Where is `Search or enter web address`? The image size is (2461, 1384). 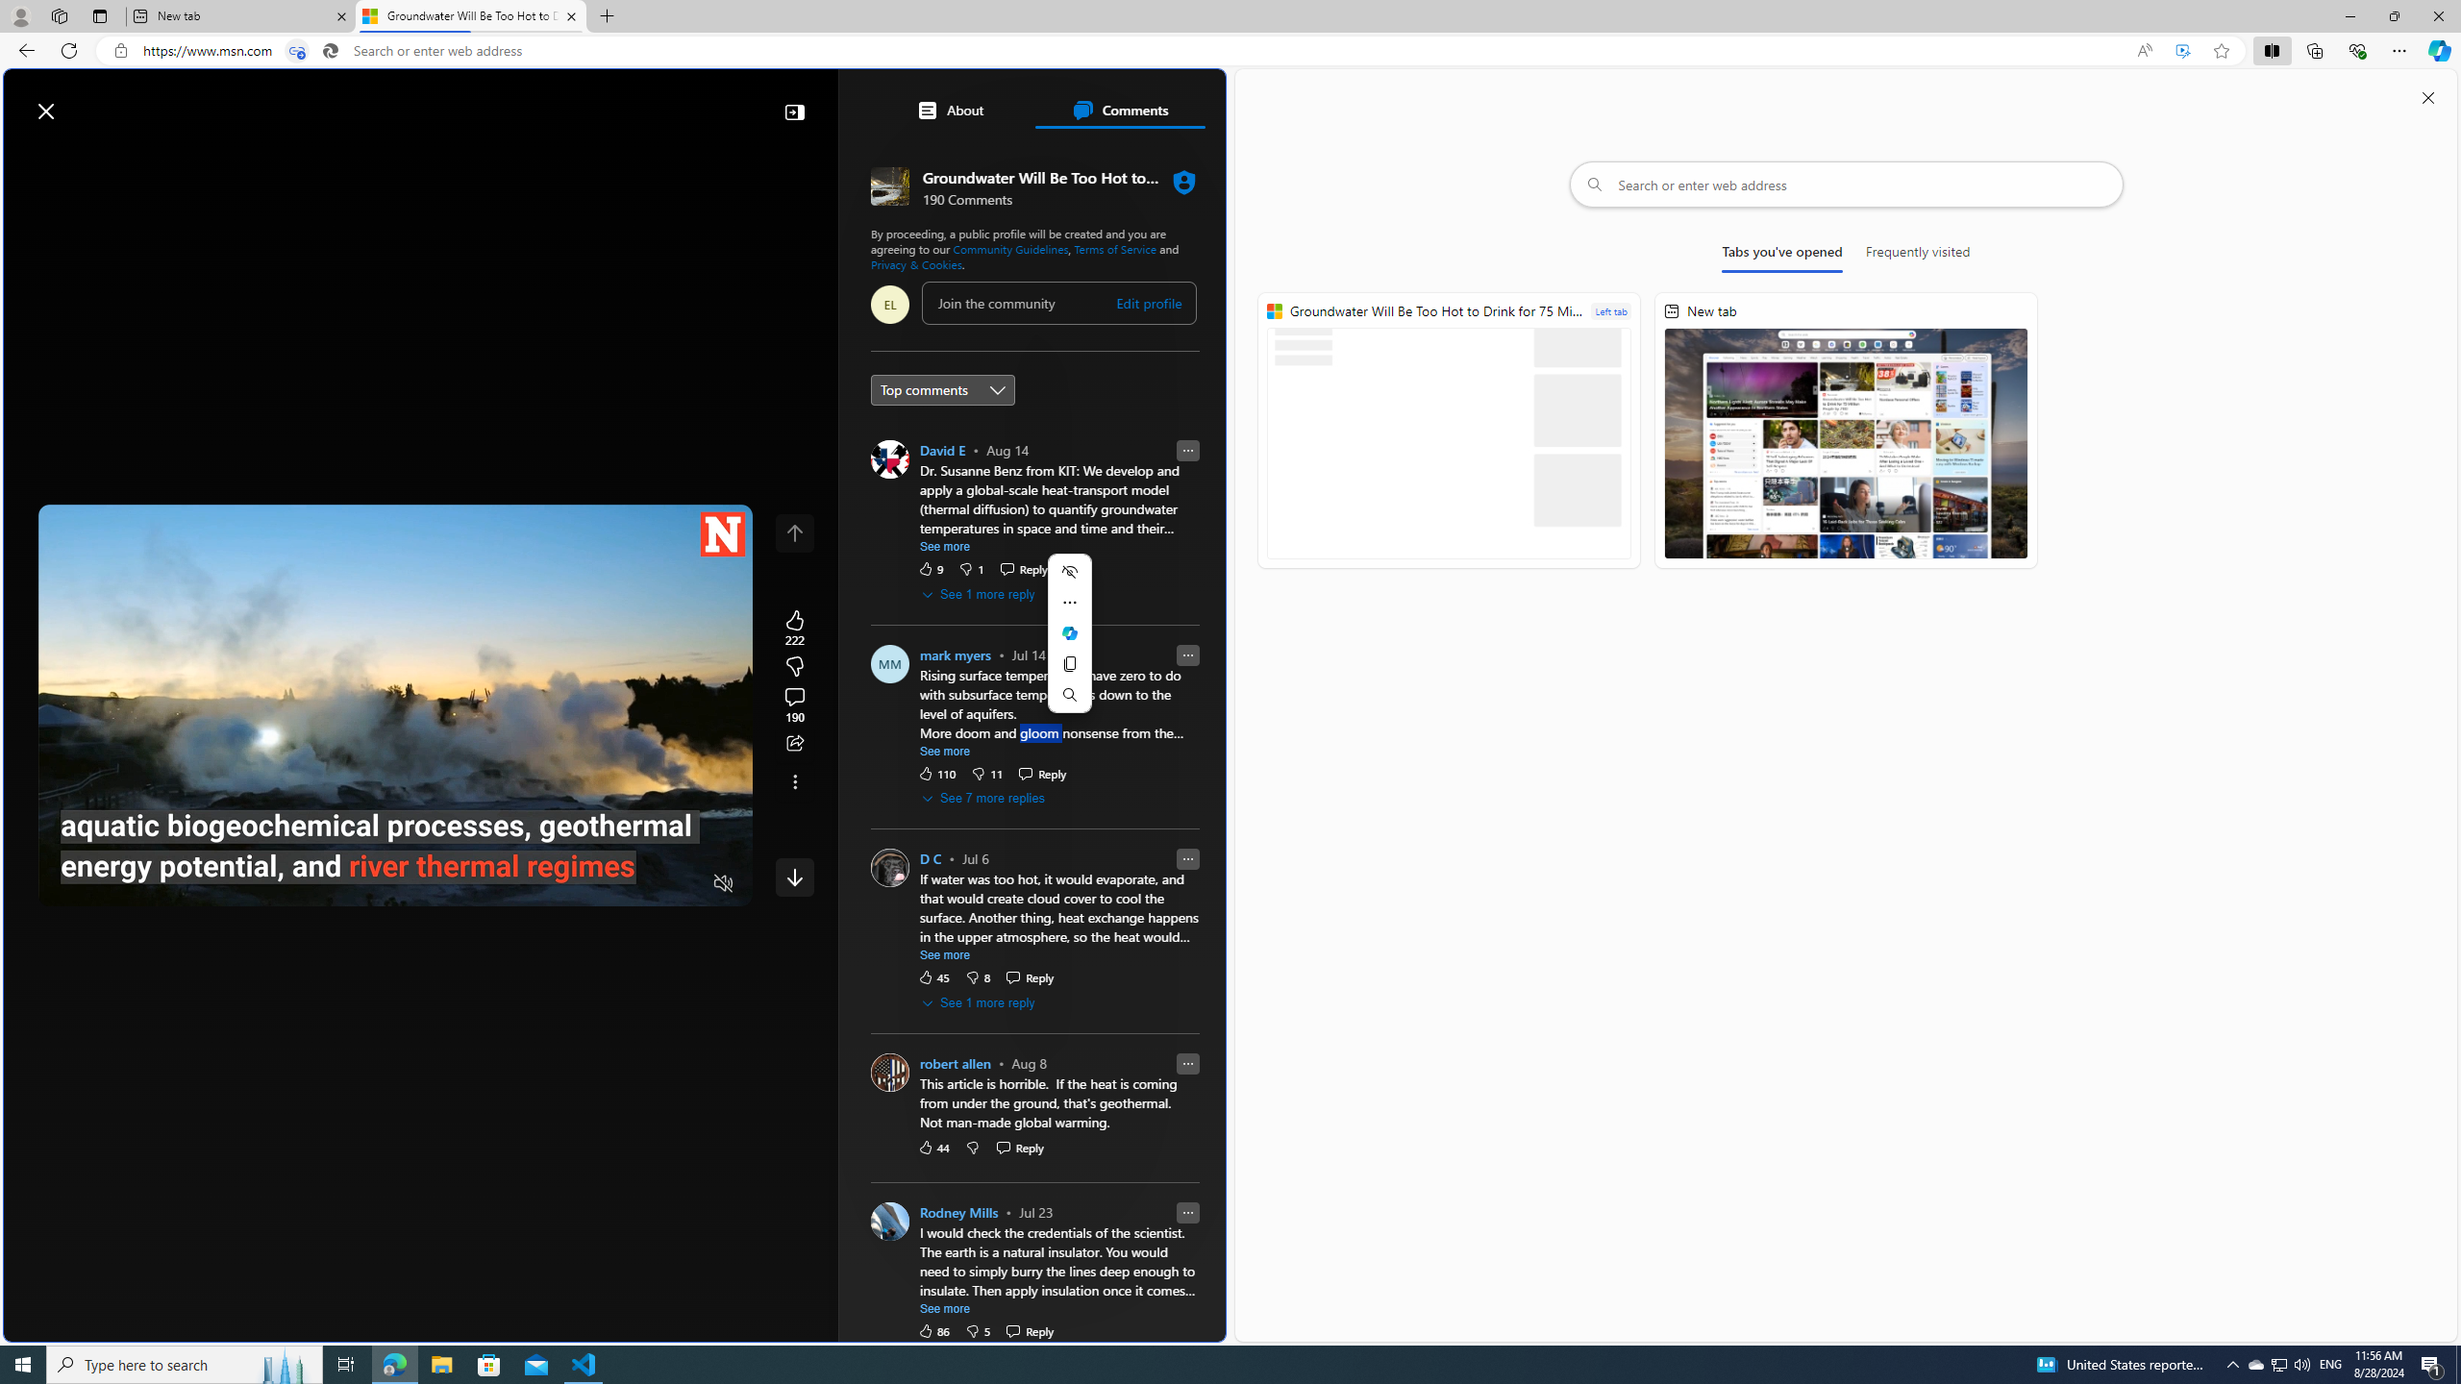 Search or enter web address is located at coordinates (1847, 185).